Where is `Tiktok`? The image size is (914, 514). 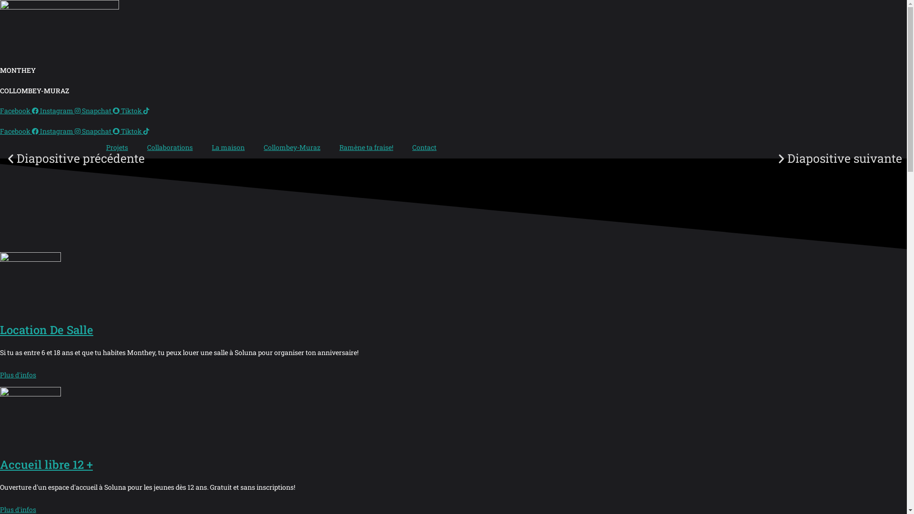 Tiktok is located at coordinates (135, 110).